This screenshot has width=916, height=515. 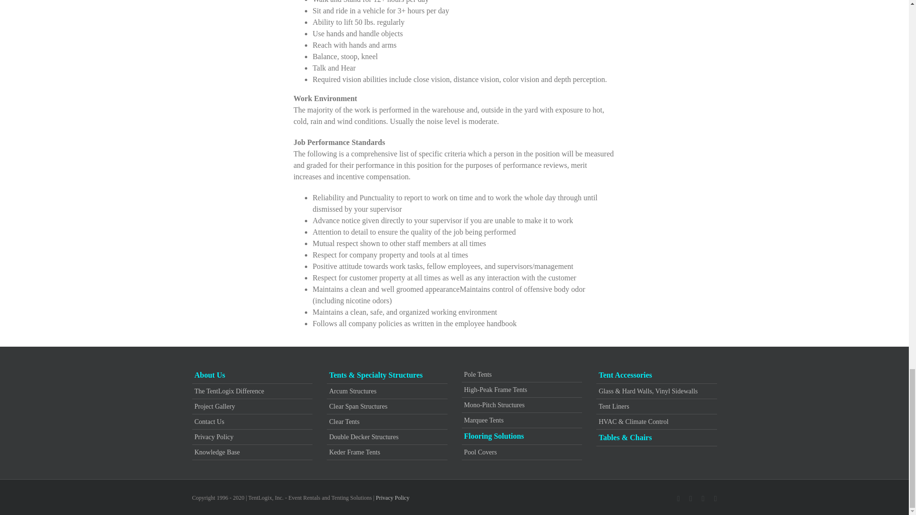 What do you see at coordinates (521, 374) in the screenshot?
I see `Pole Tents` at bounding box center [521, 374].